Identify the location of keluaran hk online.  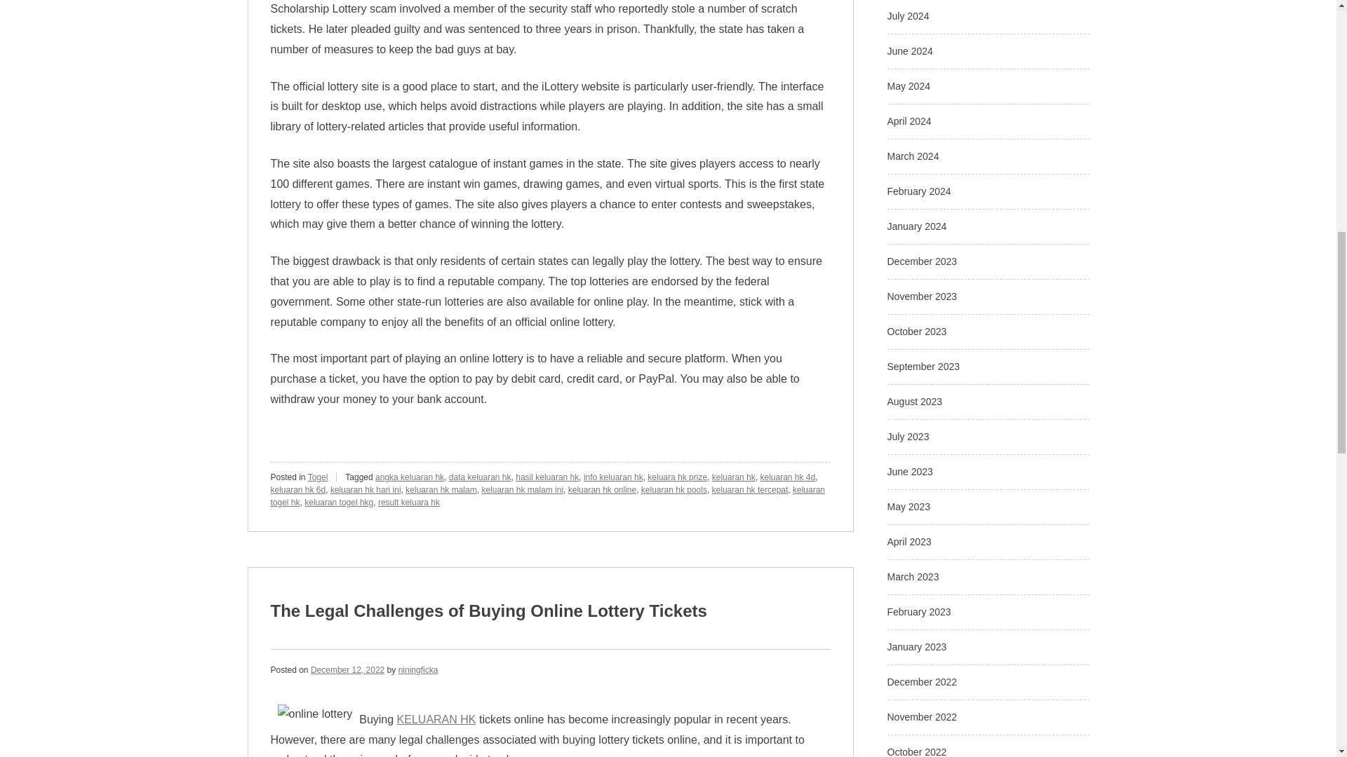
(602, 490).